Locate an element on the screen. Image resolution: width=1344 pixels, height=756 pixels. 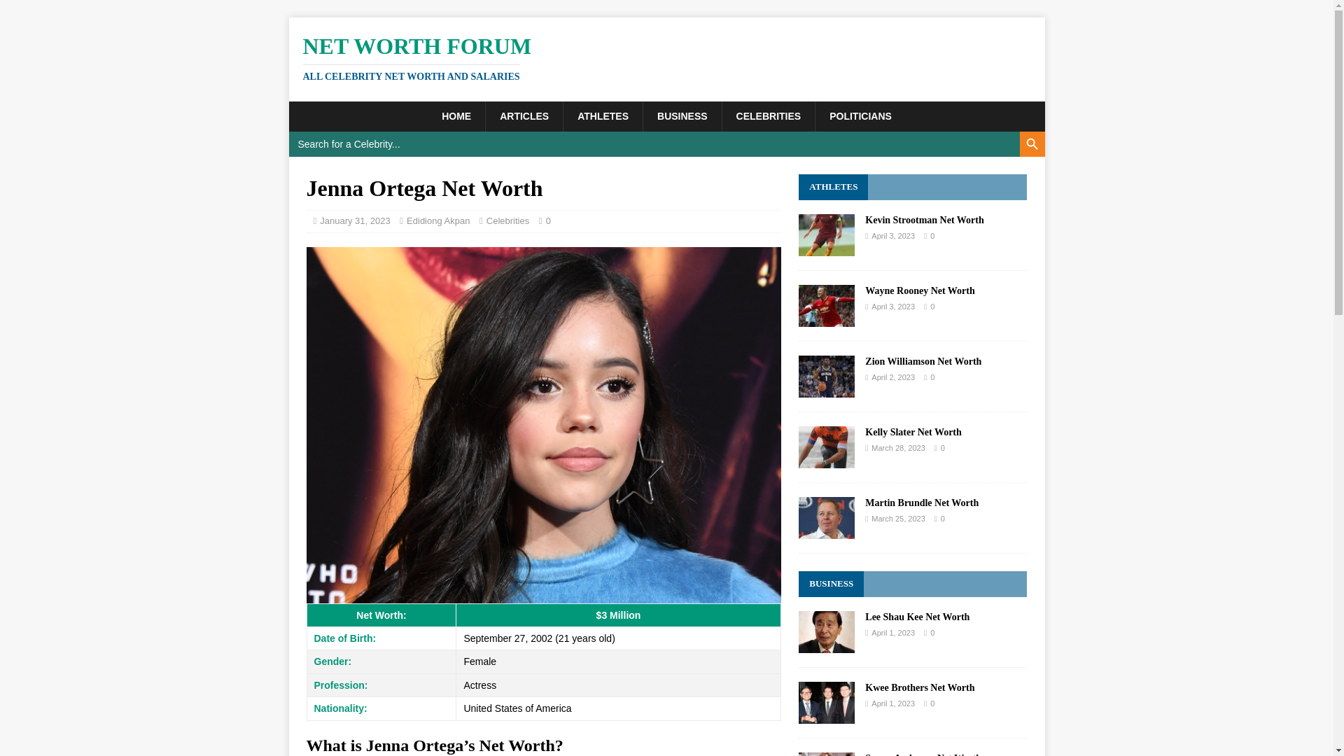
ATHLETES is located at coordinates (921, 503).